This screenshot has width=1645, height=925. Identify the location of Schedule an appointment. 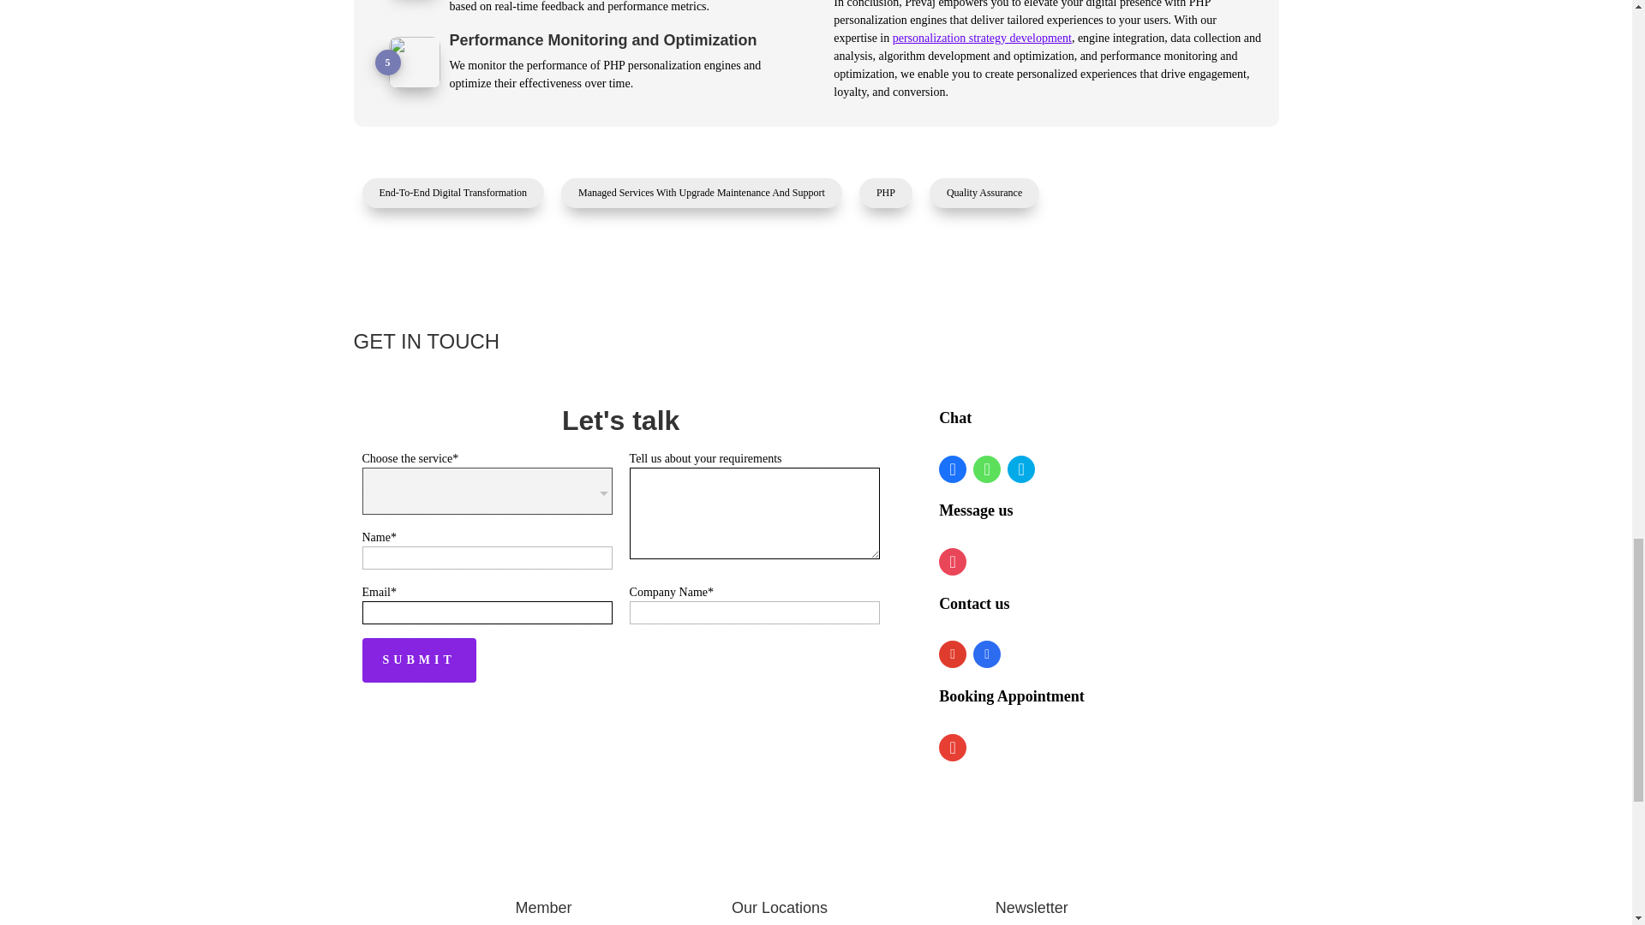
(953, 750).